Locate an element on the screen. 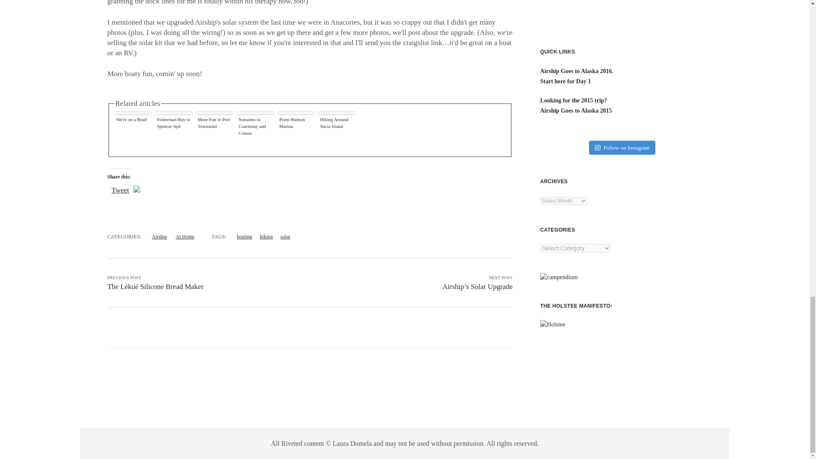  View all posts tagged boating is located at coordinates (244, 236).